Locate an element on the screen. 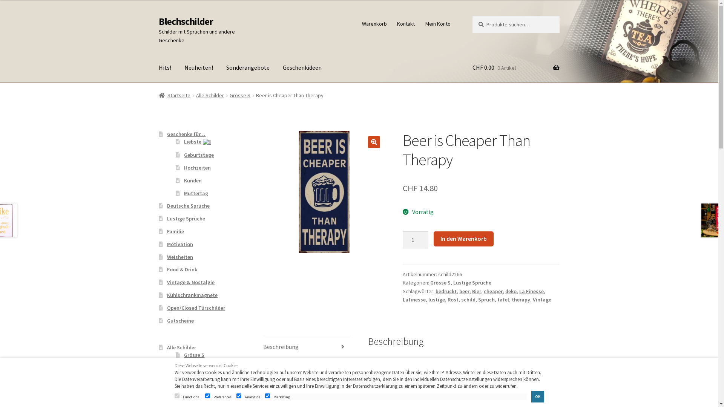 The width and height of the screenshot is (724, 407). Vintage & Nostalgie is located at coordinates (191, 282).